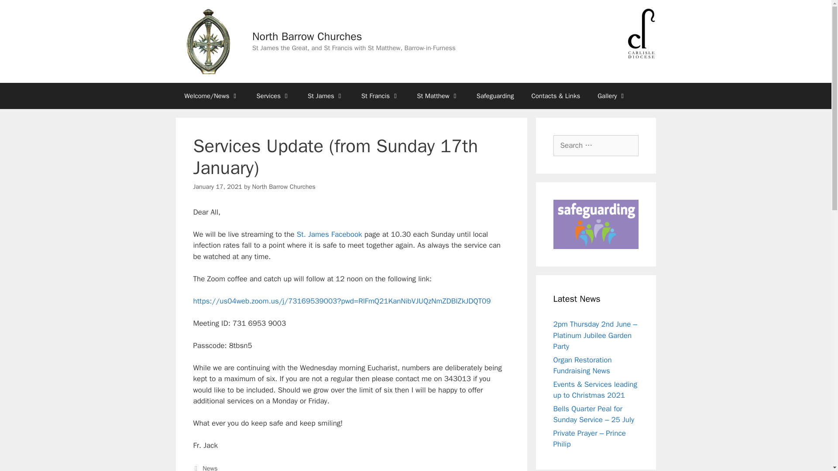 This screenshot has width=838, height=471. Describe the element at coordinates (273, 96) in the screenshot. I see `Services` at that location.